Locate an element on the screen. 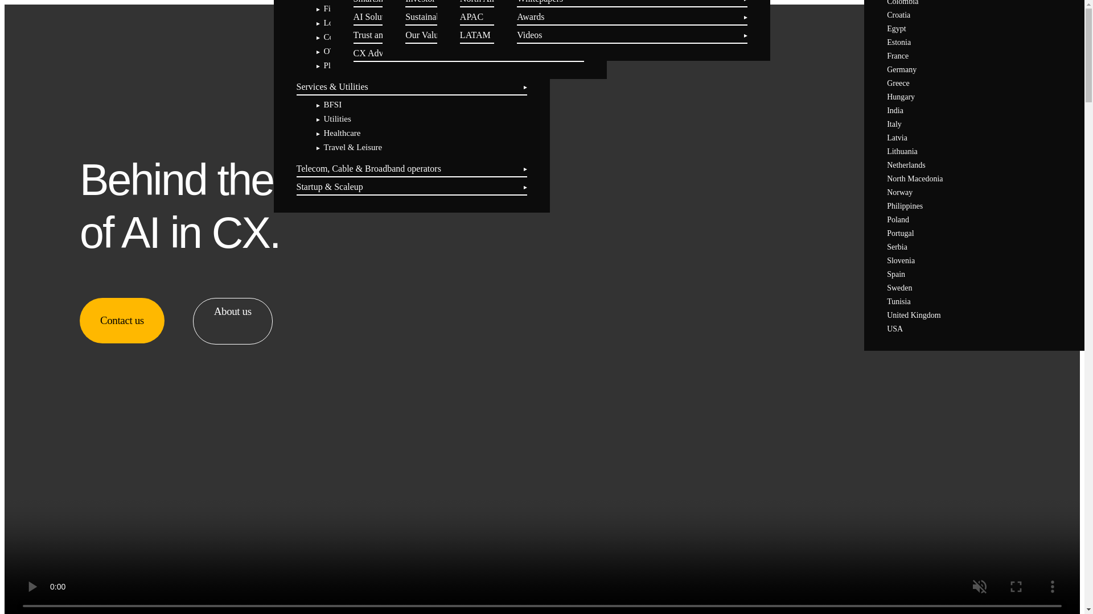 The image size is (1093, 614). Healthcare is located at coordinates (342, 132).